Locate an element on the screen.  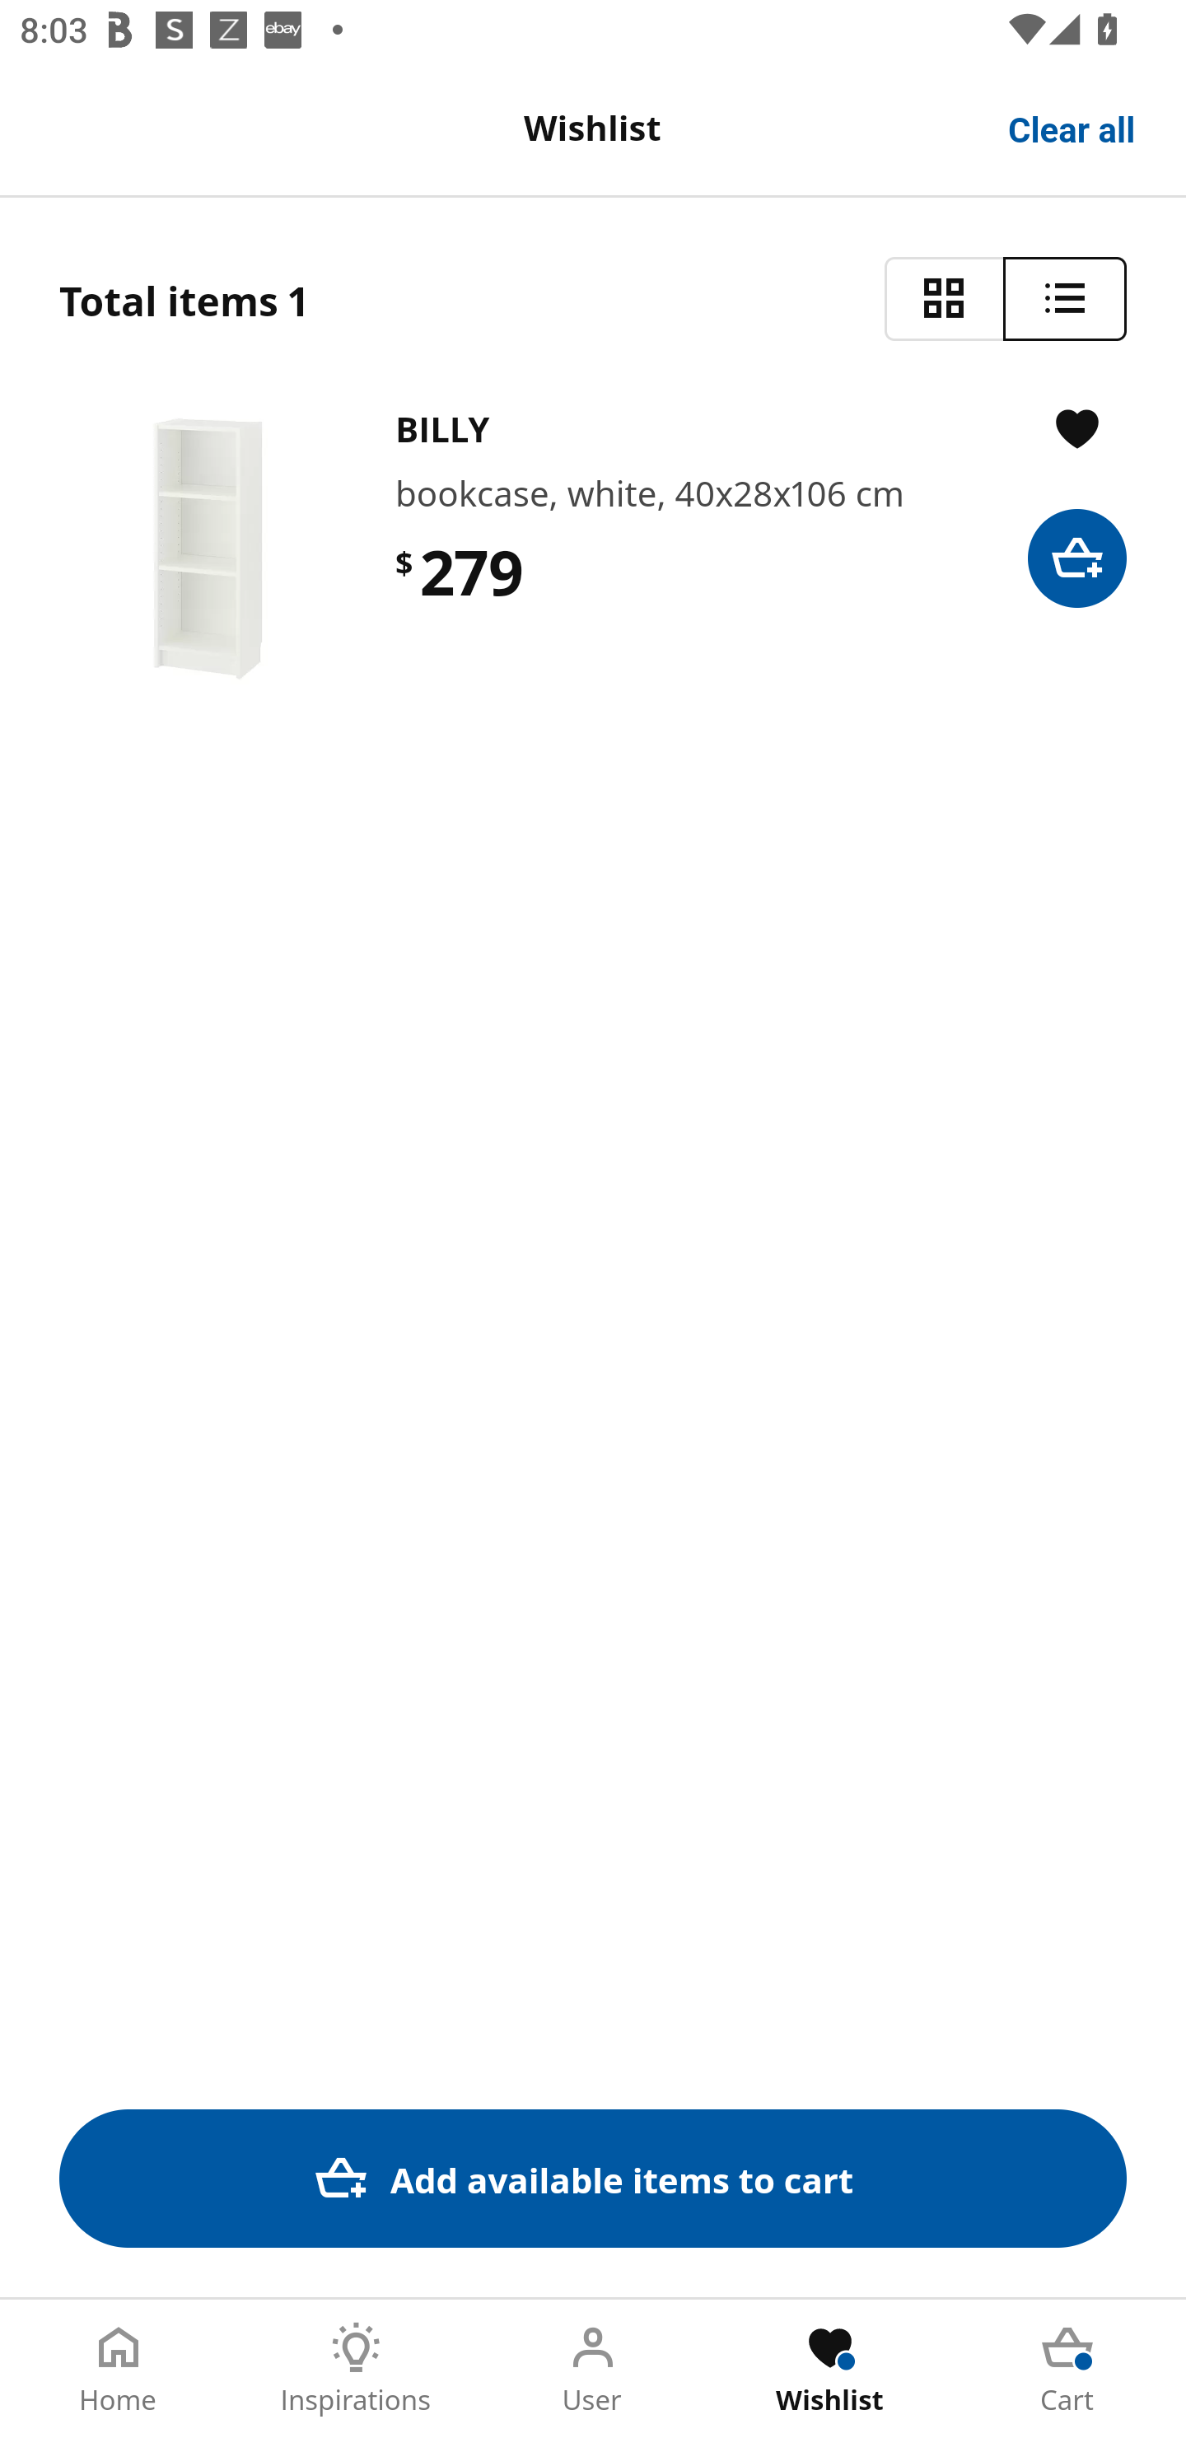
Home
Tab 1 of 5 is located at coordinates (119, 2369).